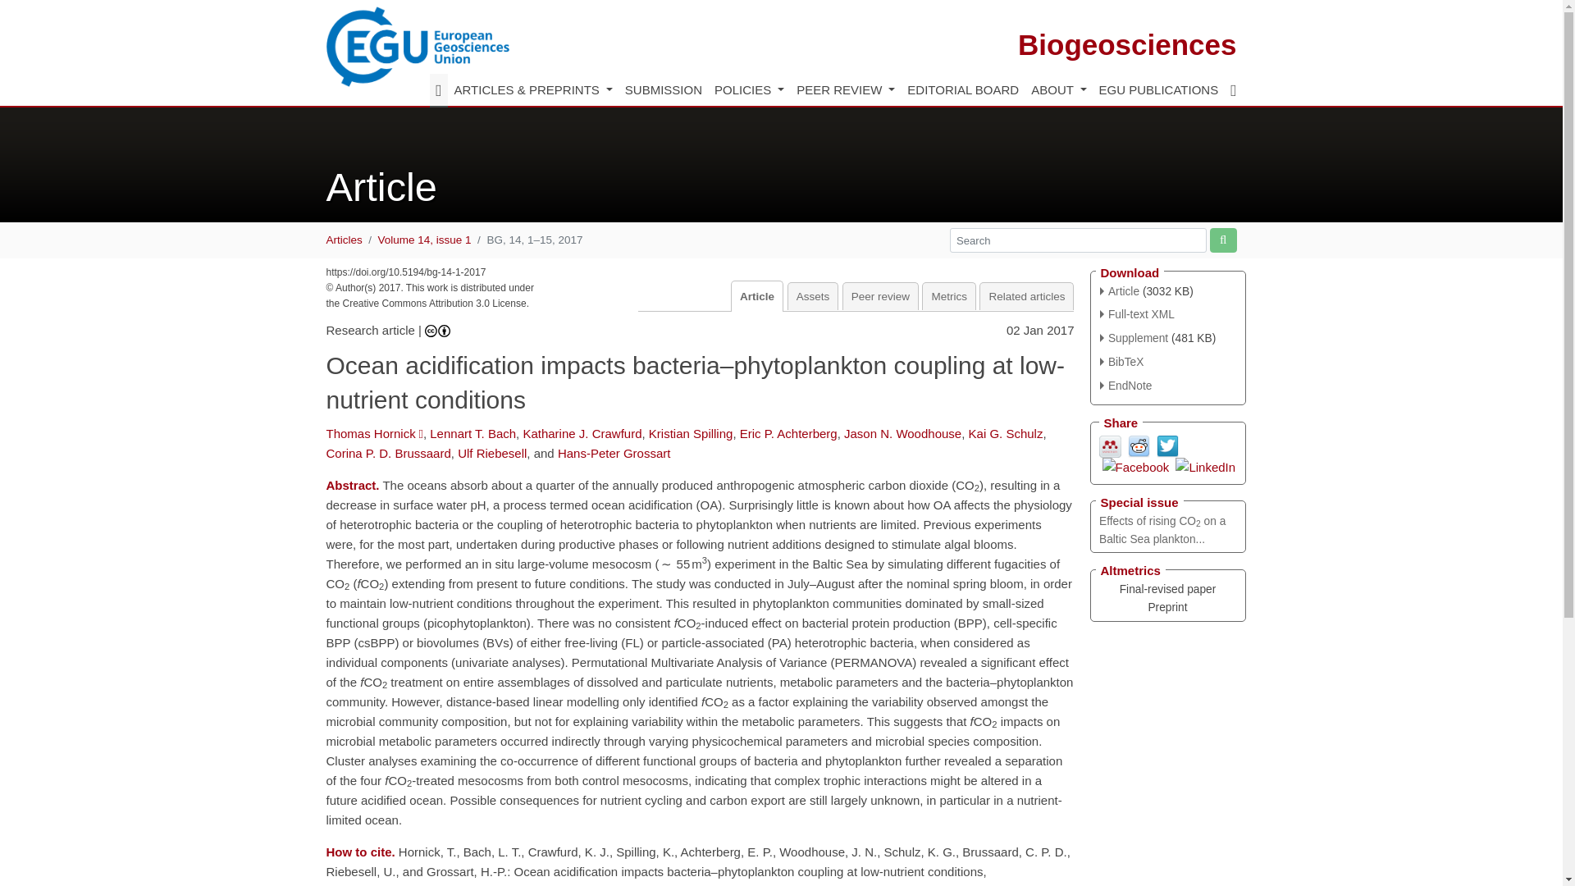  Describe the element at coordinates (663, 90) in the screenshot. I see `SUBMISSION` at that location.